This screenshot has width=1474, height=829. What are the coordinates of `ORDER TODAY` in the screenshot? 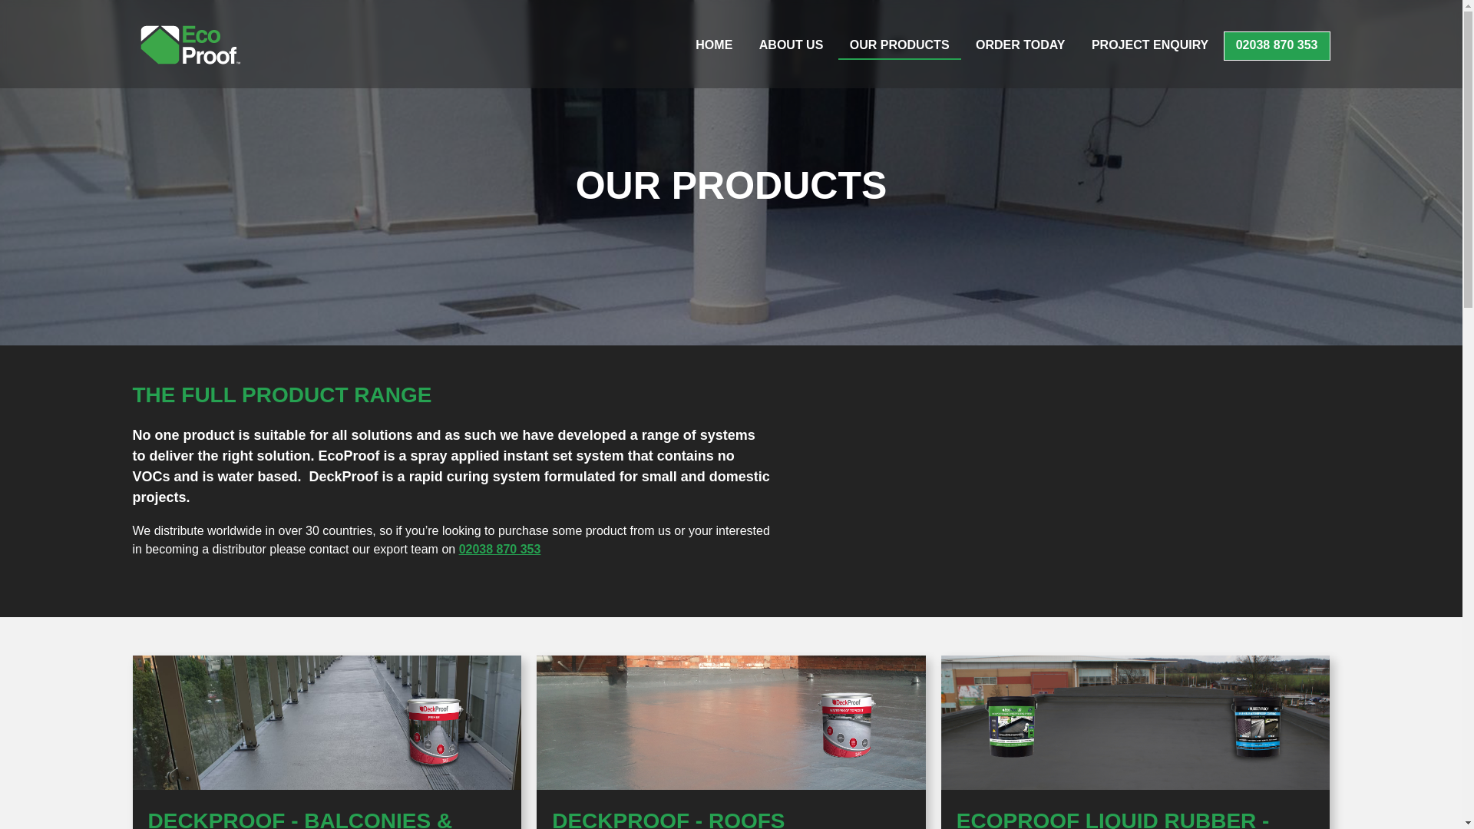 It's located at (1020, 46).